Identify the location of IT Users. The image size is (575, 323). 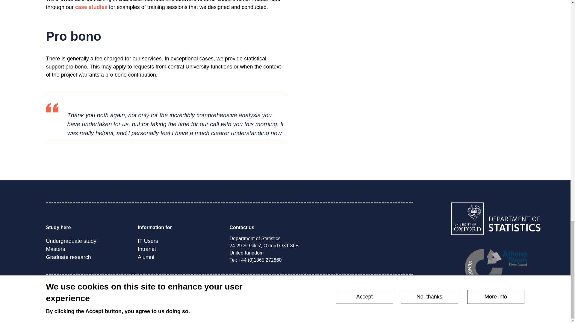
(148, 241).